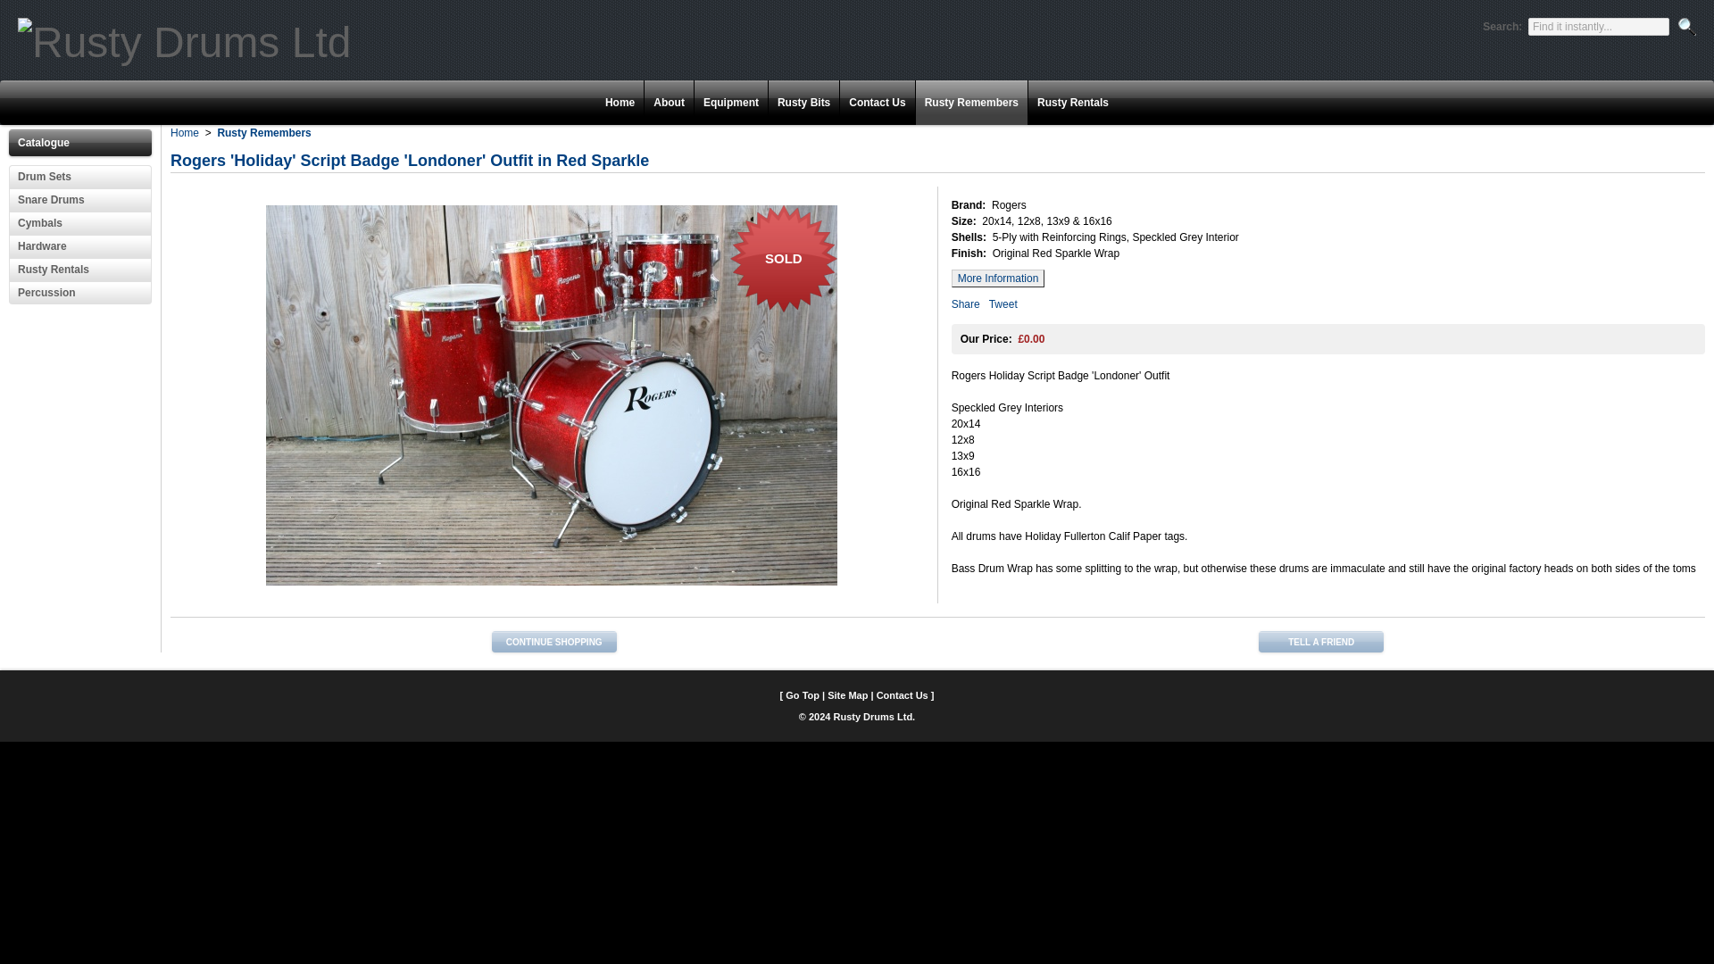  Describe the element at coordinates (80, 176) in the screenshot. I see `Drum Sets` at that location.